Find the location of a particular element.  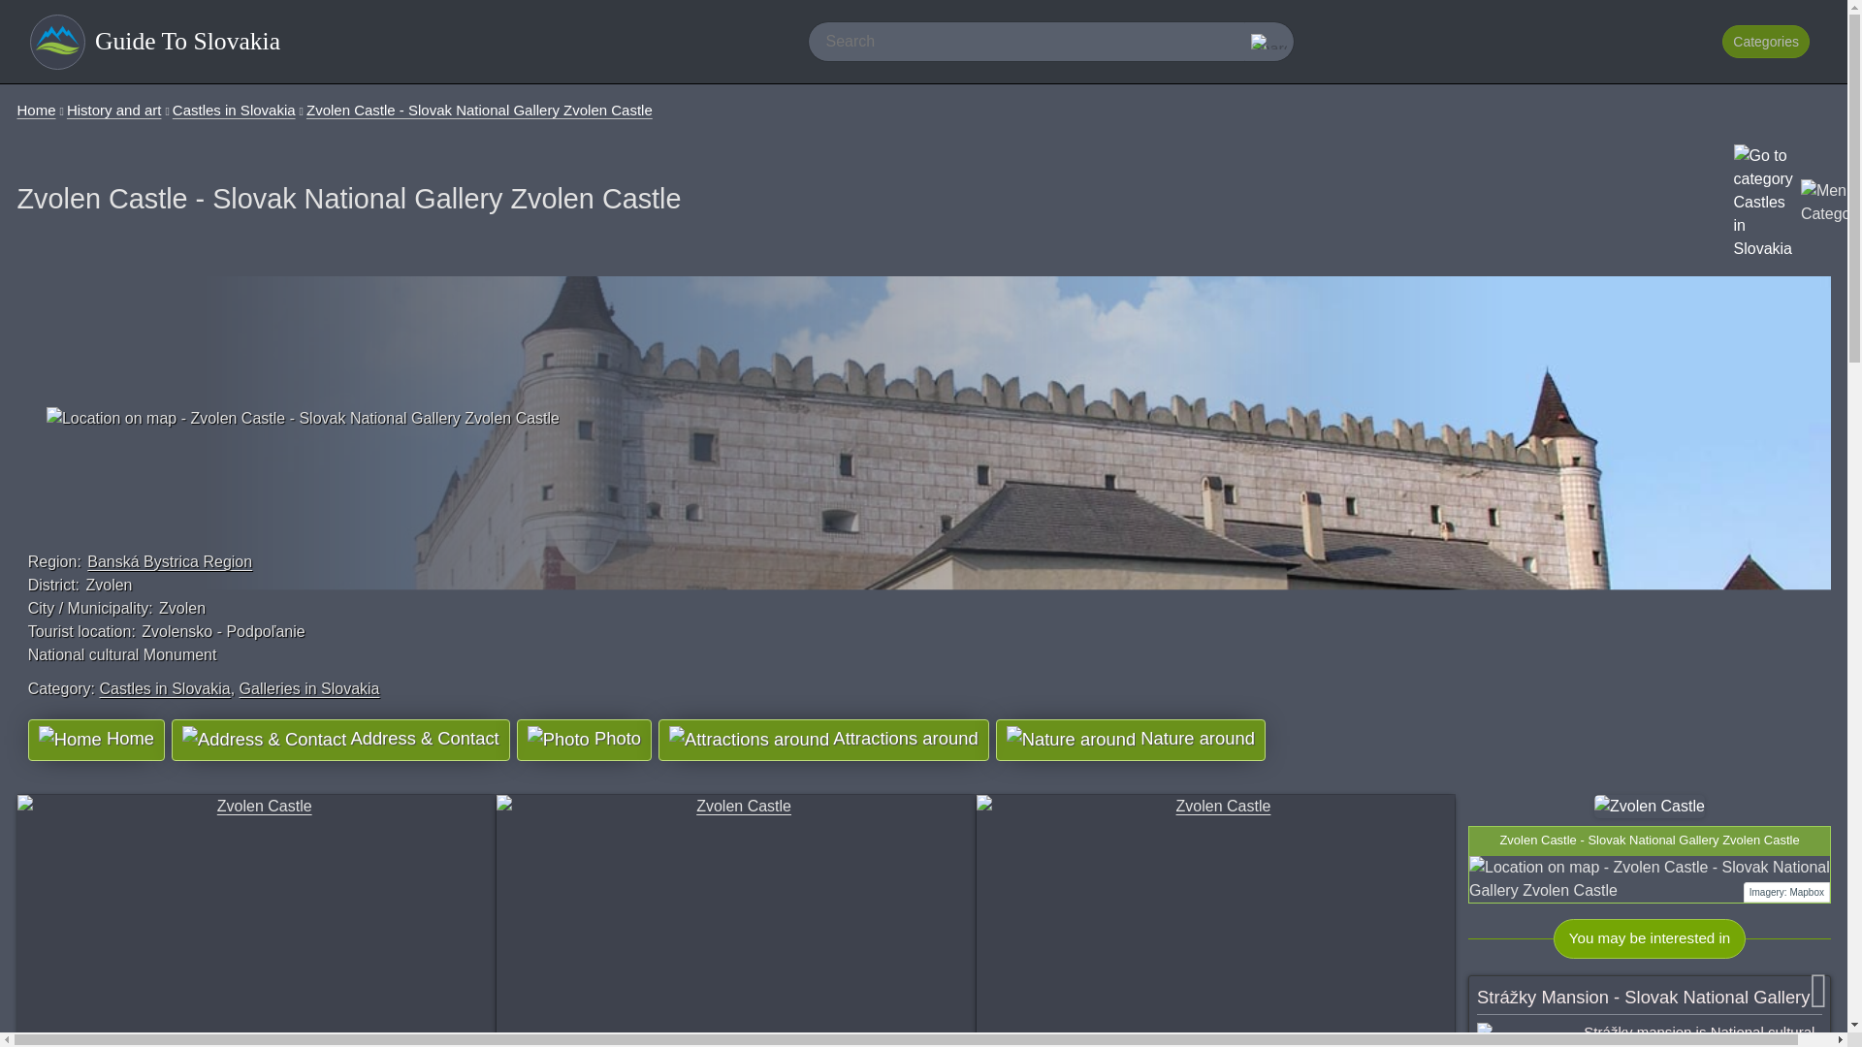

Go to: Castles in Slovakia is located at coordinates (163, 688).